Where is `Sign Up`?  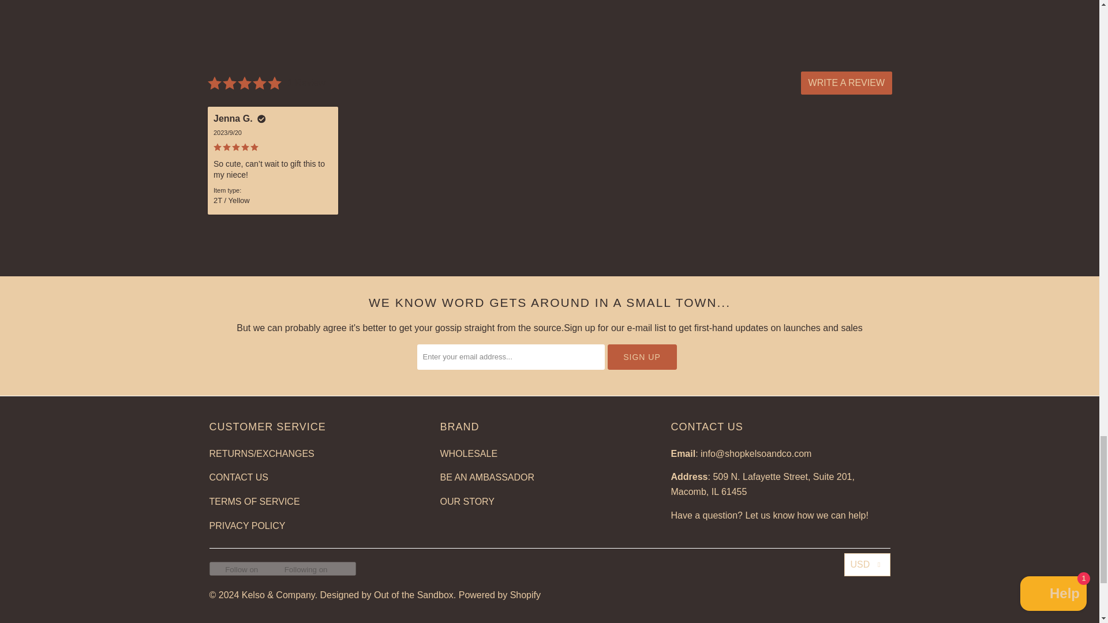 Sign Up is located at coordinates (642, 357).